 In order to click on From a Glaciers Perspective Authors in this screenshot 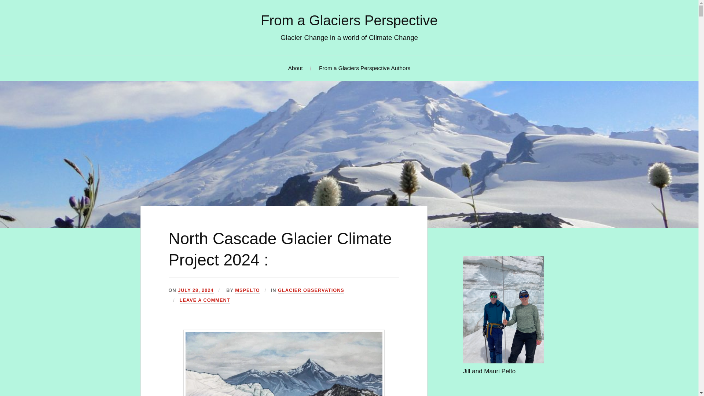, I will do `click(364, 68)`.